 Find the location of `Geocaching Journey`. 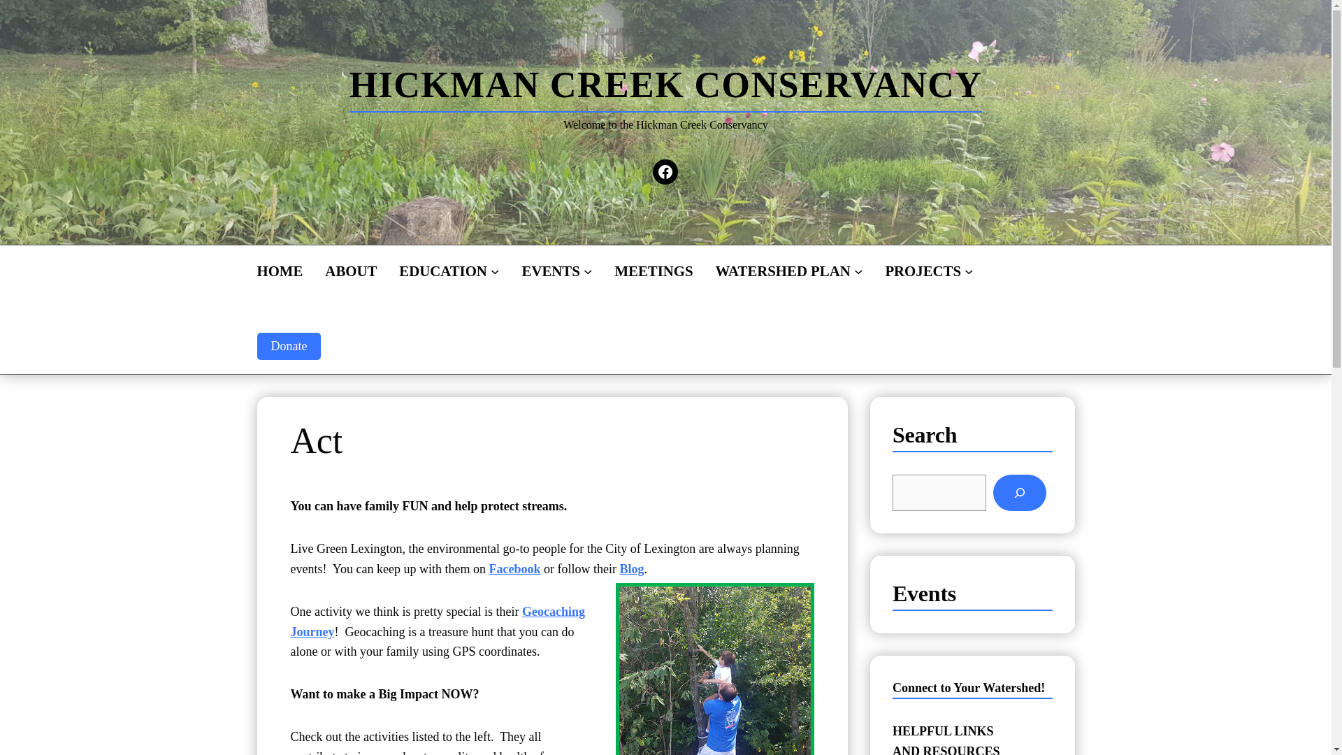

Geocaching Journey is located at coordinates (438, 621).